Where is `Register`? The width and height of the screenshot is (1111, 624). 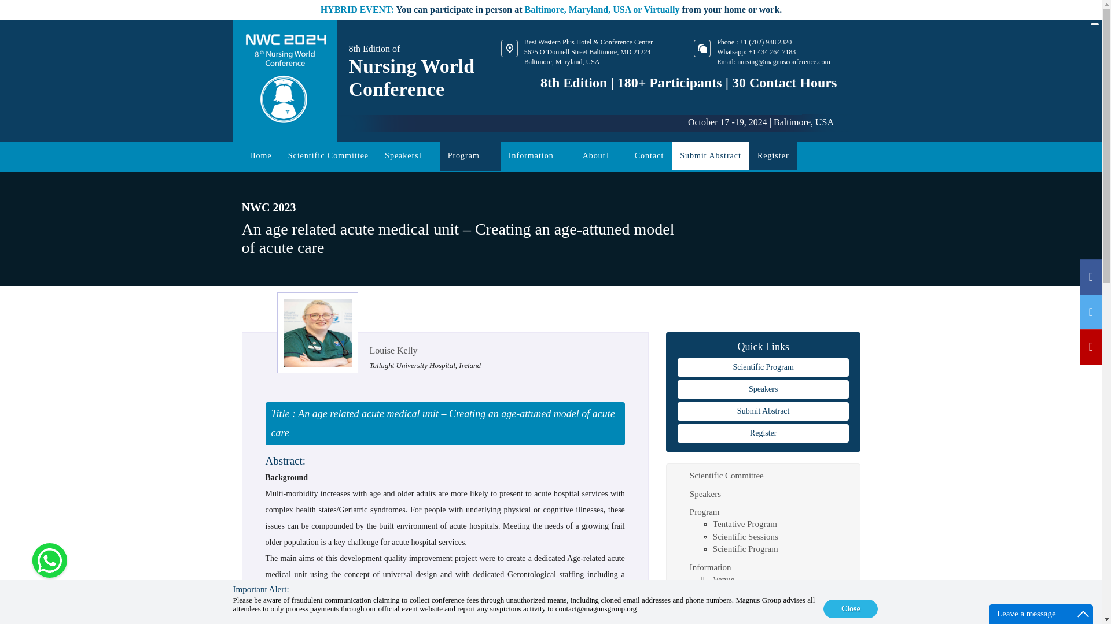 Register is located at coordinates (773, 155).